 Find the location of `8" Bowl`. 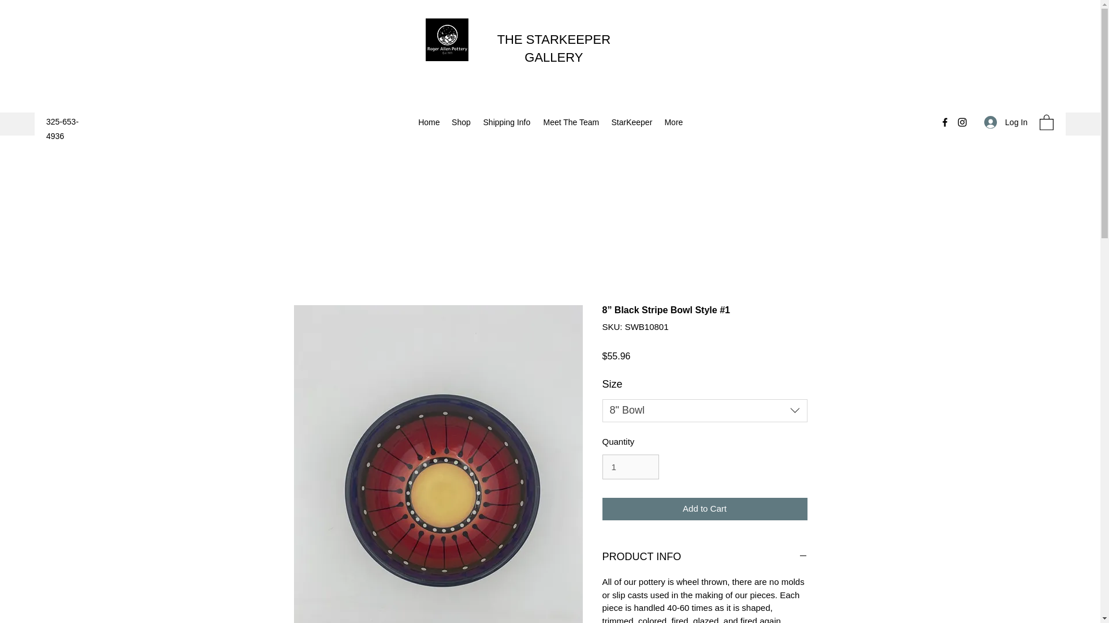

8" Bowl is located at coordinates (705, 411).